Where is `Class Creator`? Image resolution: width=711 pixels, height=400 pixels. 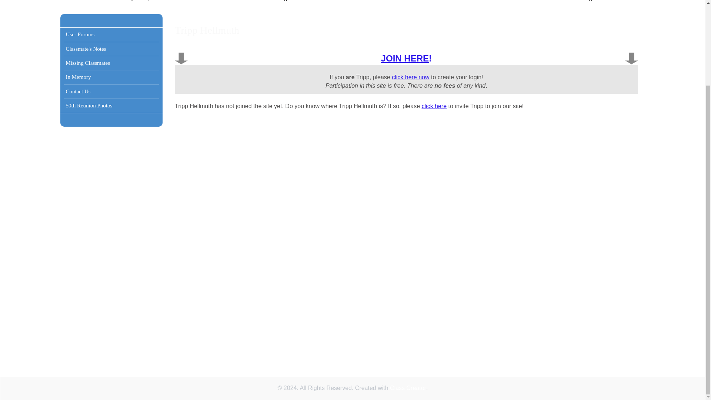
Class Creator is located at coordinates (408, 388).